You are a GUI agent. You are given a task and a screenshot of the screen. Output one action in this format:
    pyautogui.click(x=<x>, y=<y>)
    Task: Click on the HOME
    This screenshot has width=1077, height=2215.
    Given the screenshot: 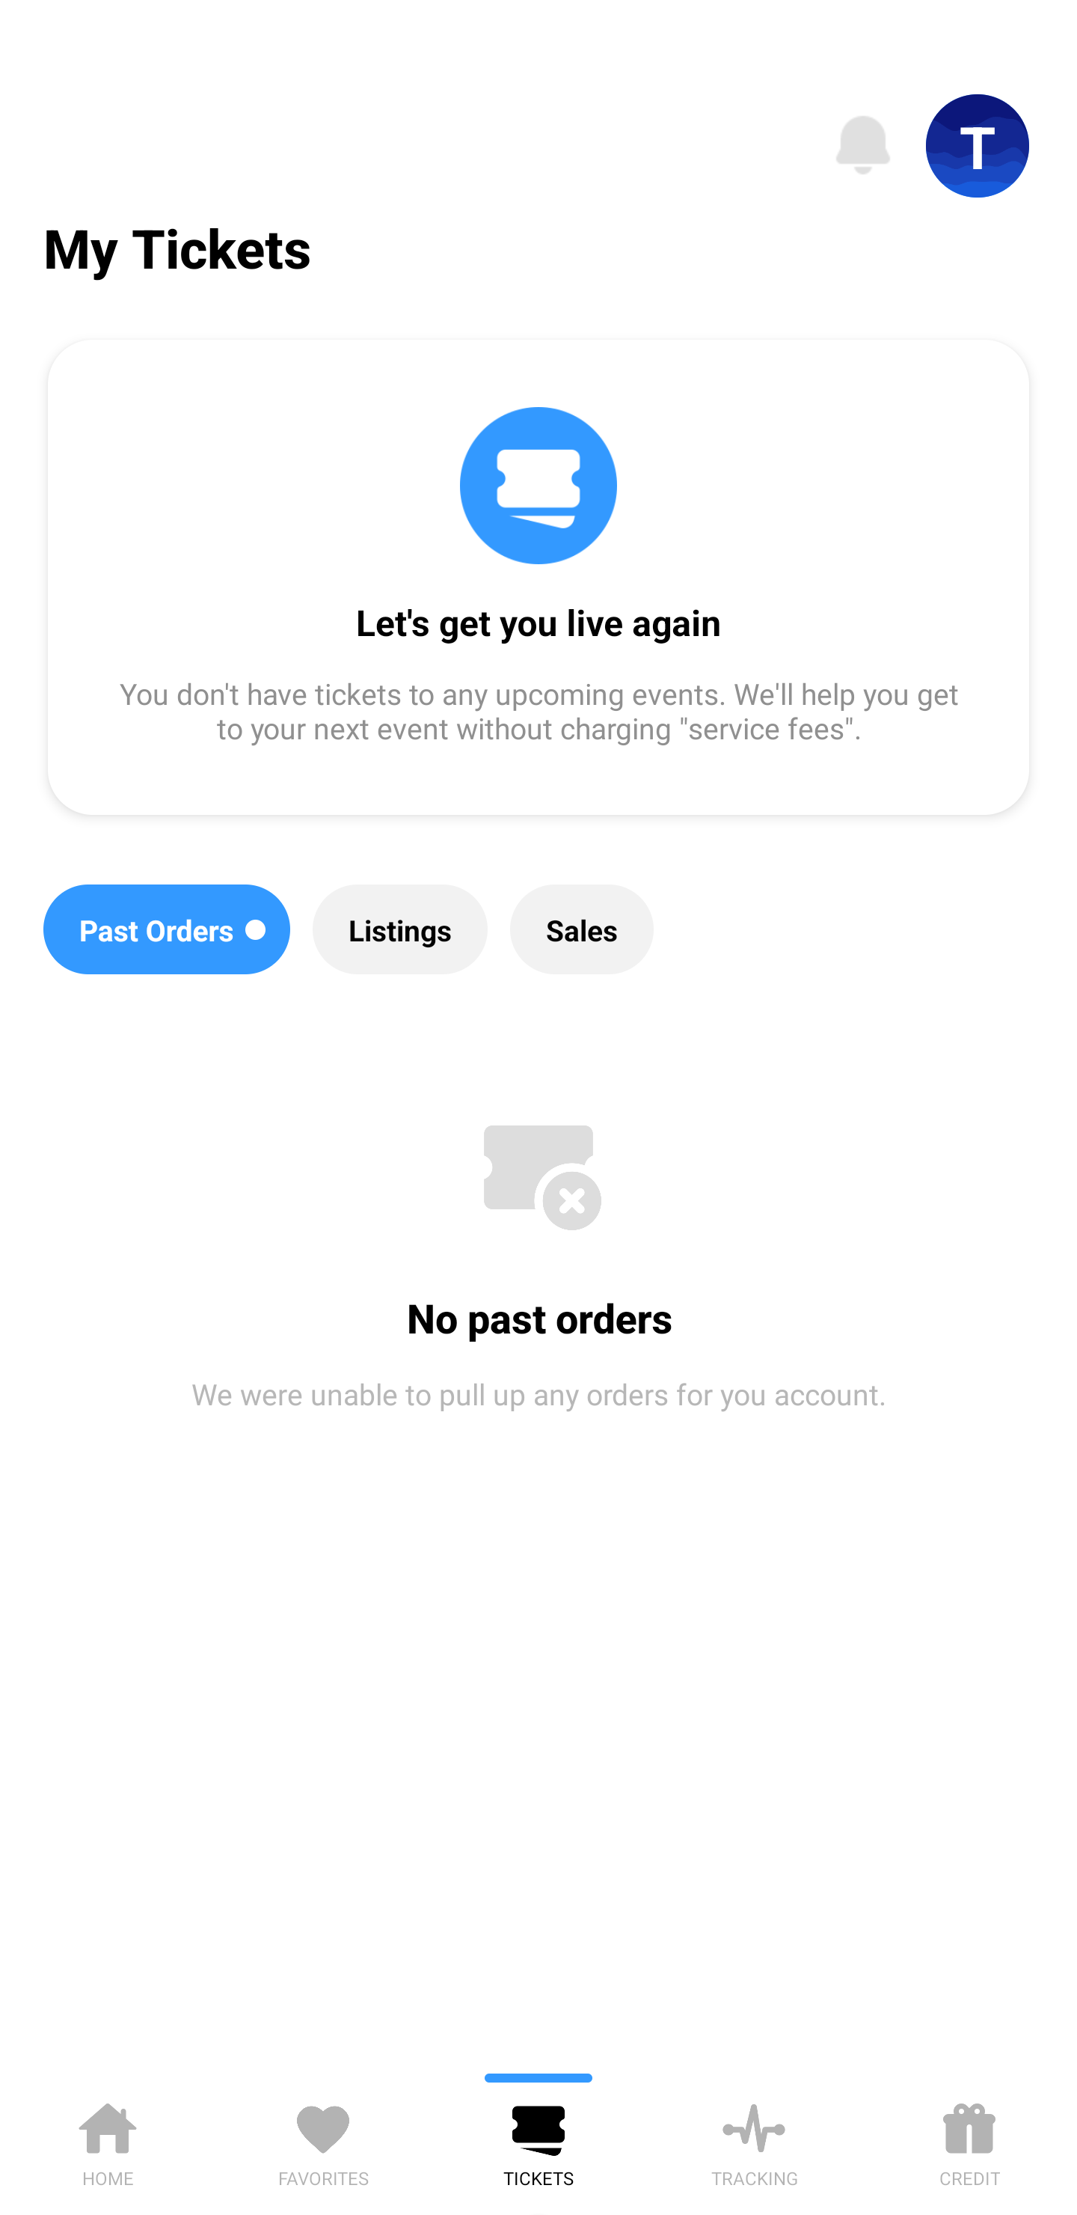 What is the action you would take?
    pyautogui.click(x=108, y=2140)
    